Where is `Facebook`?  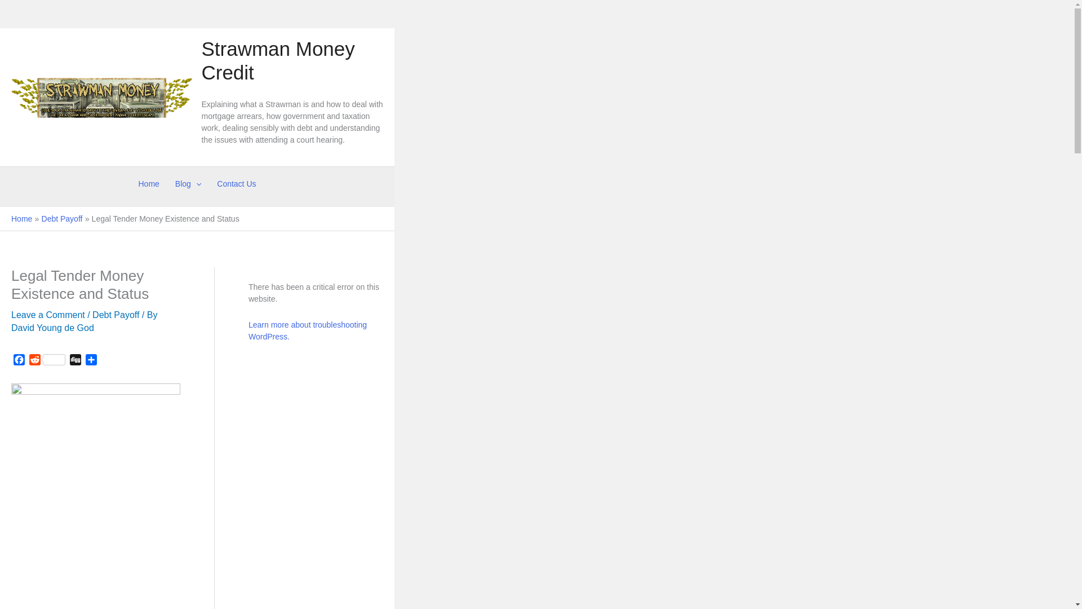 Facebook is located at coordinates (19, 361).